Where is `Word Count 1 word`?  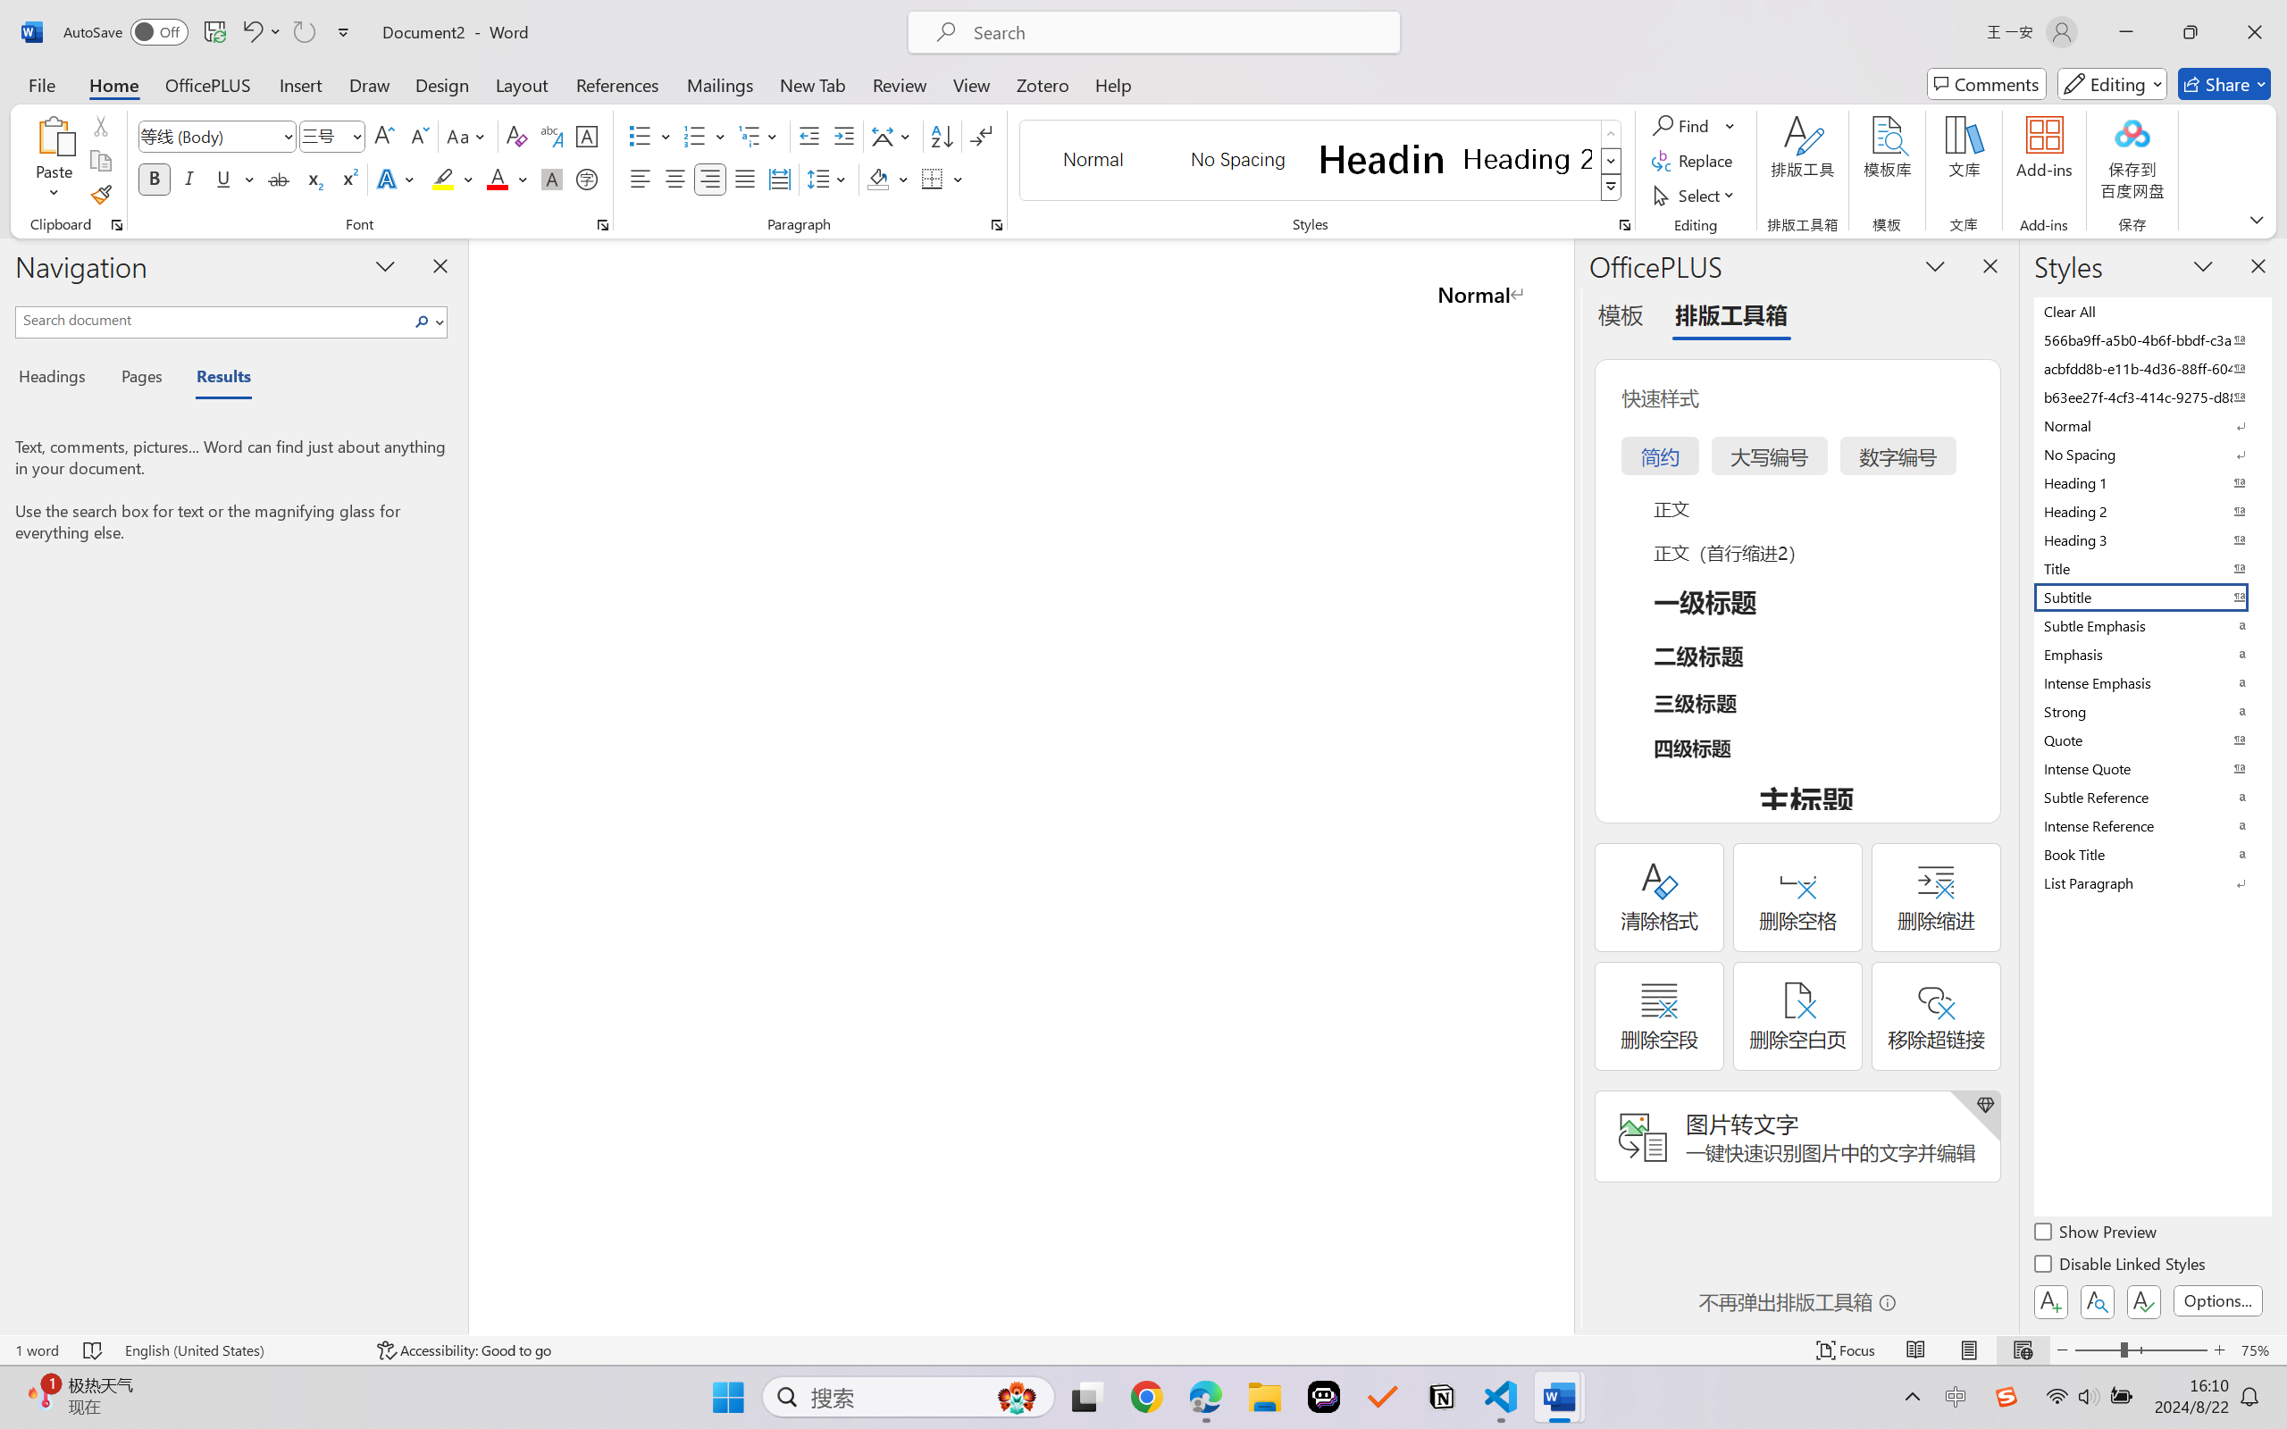 Word Count 1 word is located at coordinates (36, 1350).